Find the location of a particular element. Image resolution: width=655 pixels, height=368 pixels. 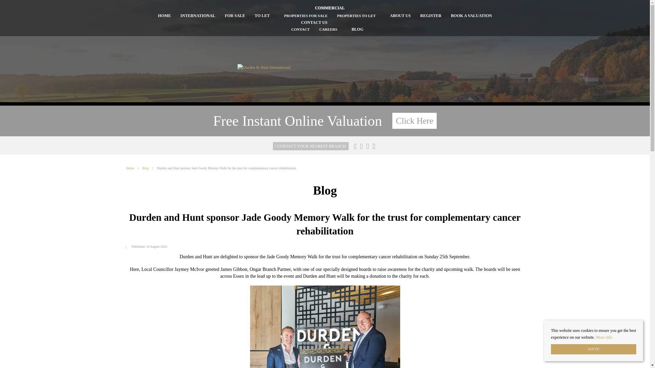

INTERNATIONAL is located at coordinates (198, 16).